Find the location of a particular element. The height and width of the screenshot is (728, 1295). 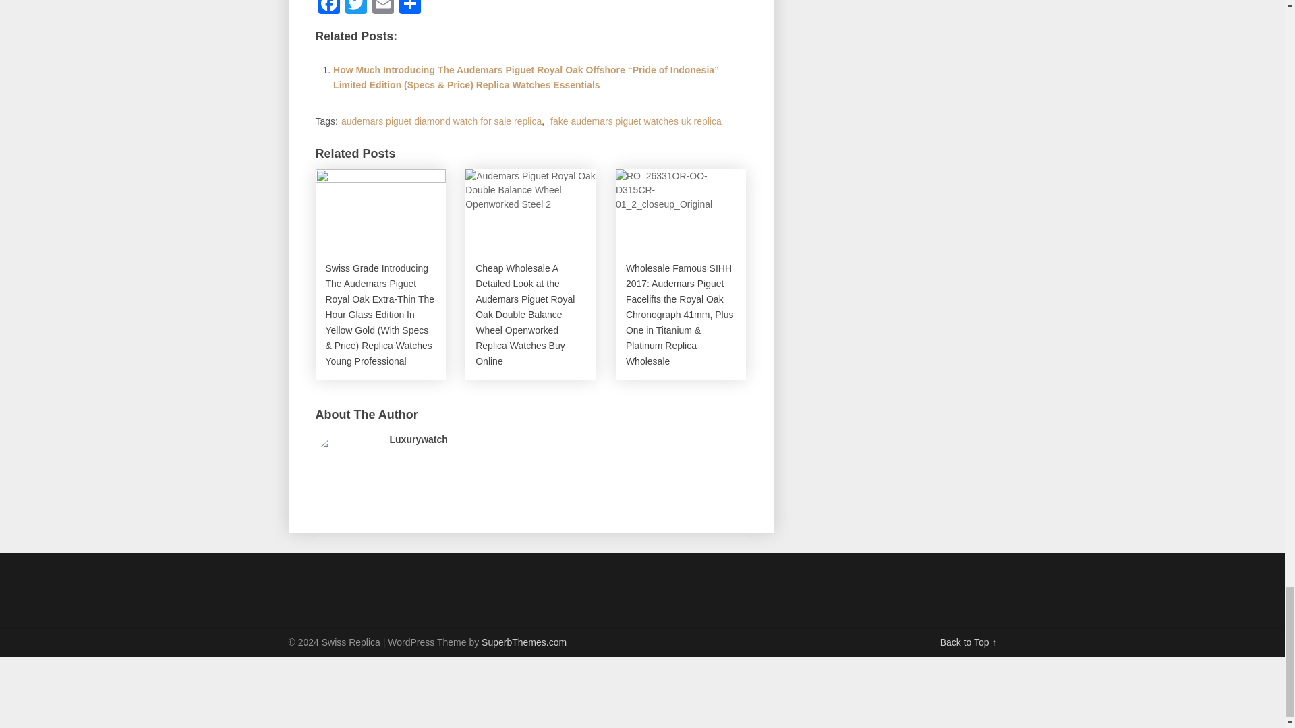

Twitter is located at coordinates (356, 8).